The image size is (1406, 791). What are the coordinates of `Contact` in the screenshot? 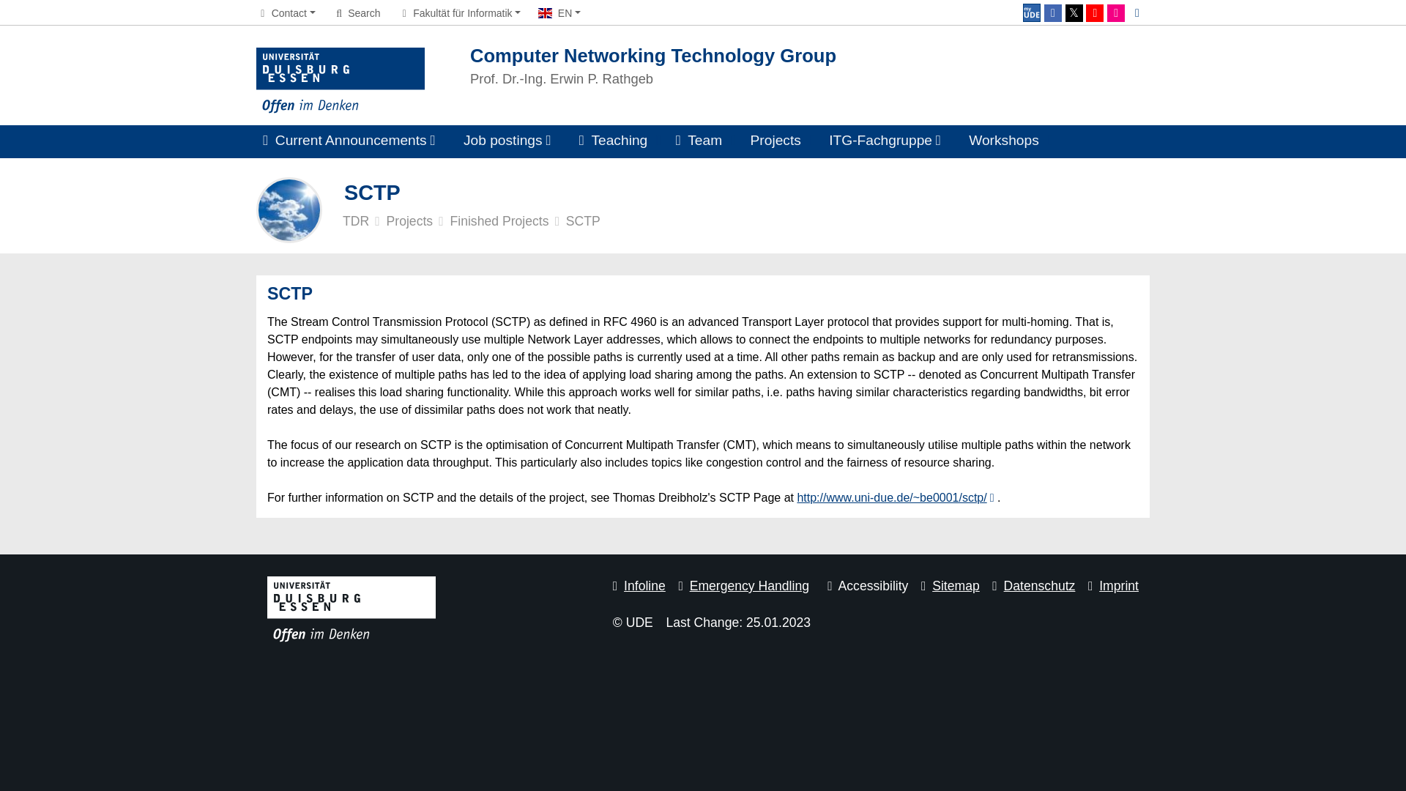 It's located at (286, 12).